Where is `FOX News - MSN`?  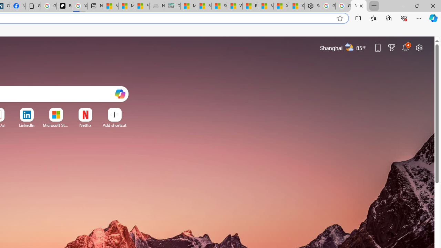
FOX News - MSN is located at coordinates (141, 6).